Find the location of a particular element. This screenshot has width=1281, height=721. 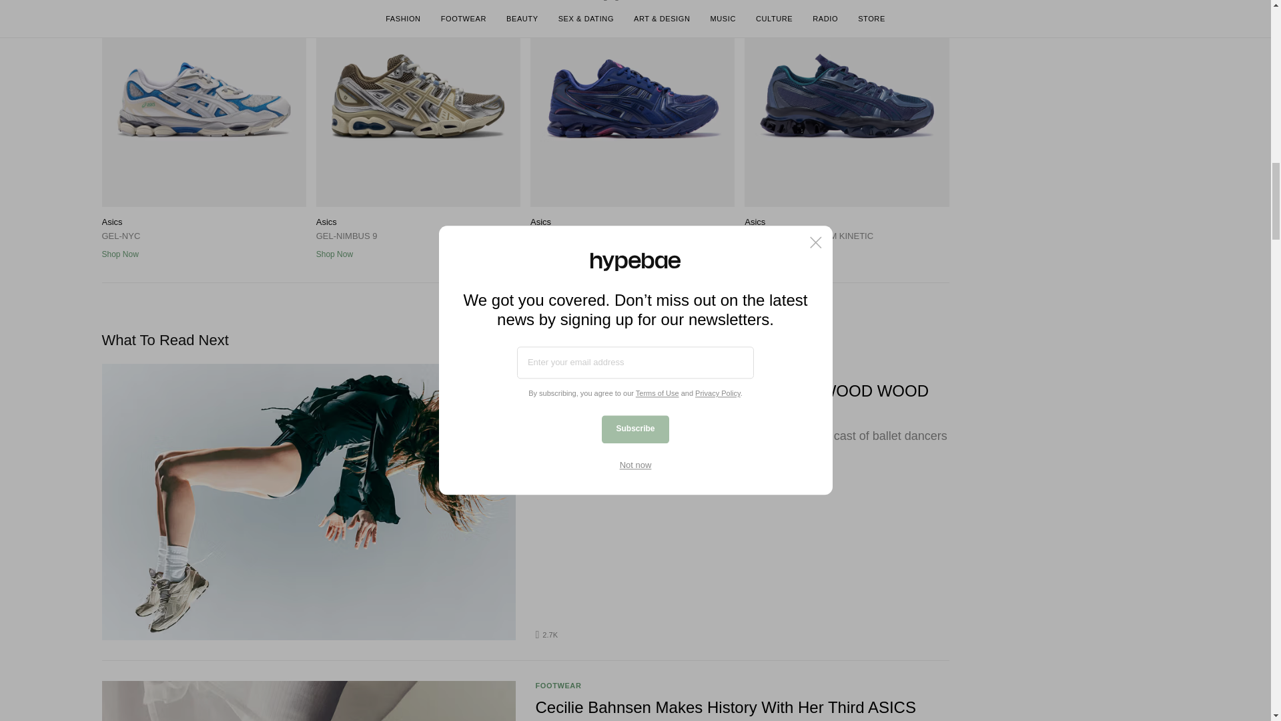

Footwear is located at coordinates (558, 369).